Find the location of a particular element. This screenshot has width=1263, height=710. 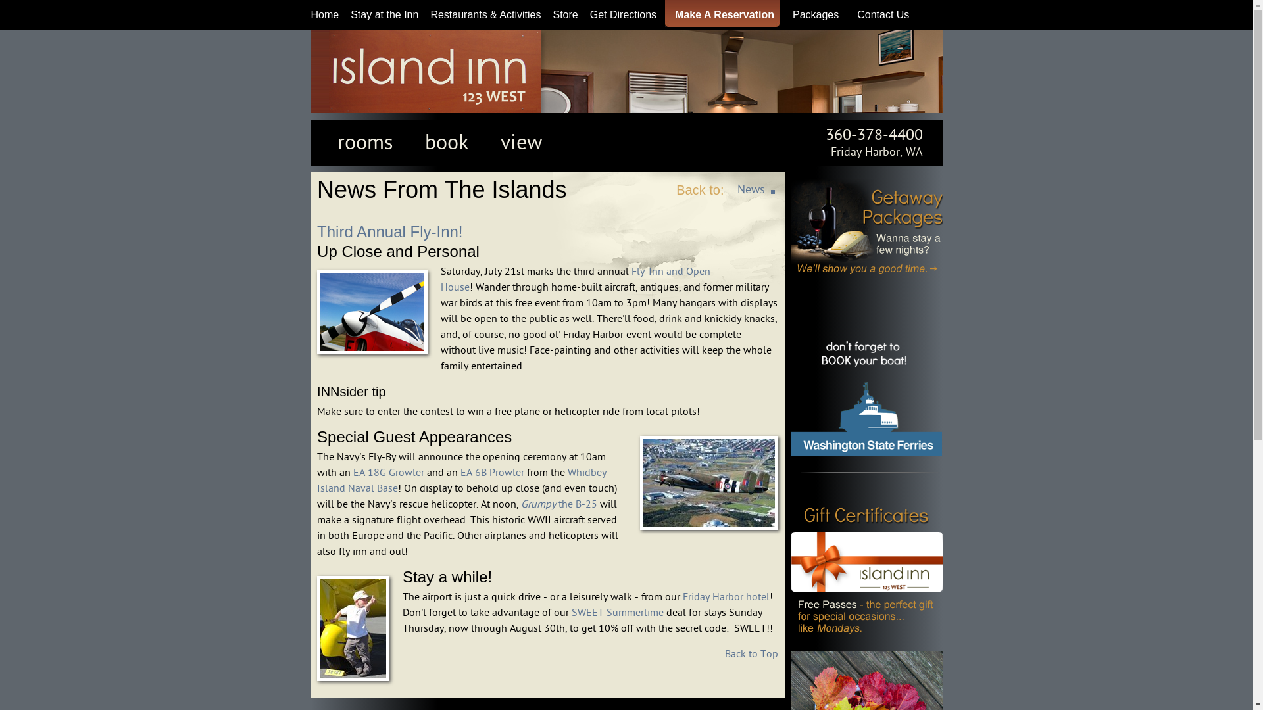

Don't forget to book your boat! is located at coordinates (866, 392).